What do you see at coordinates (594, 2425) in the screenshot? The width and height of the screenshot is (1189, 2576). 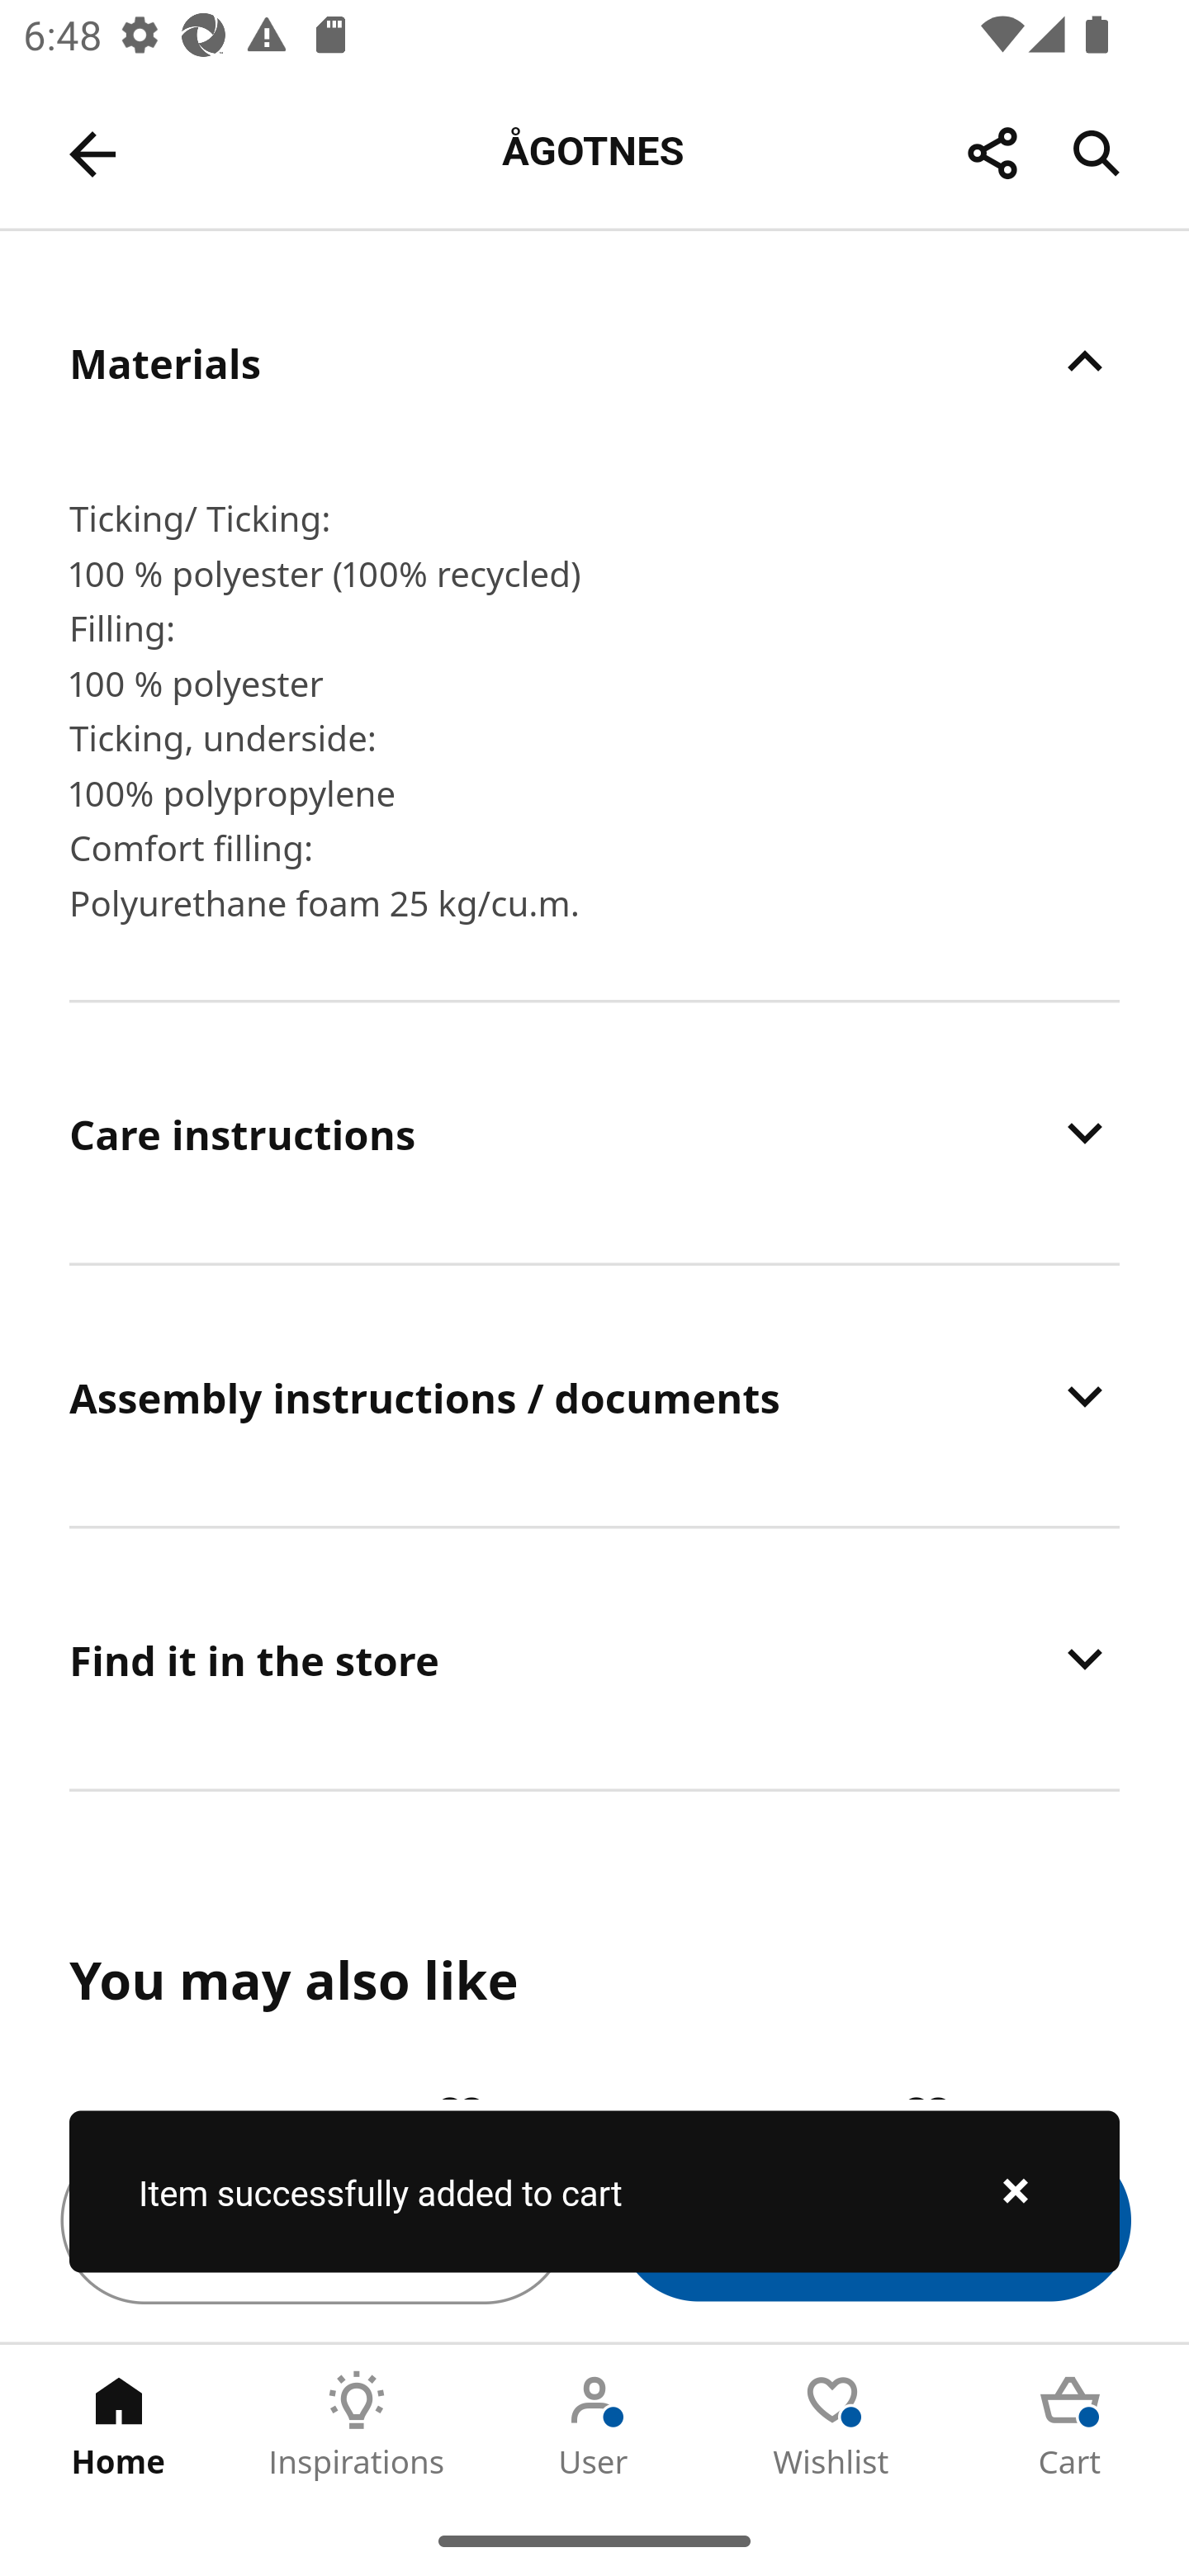 I see `User
Tab 3 of 5` at bounding box center [594, 2425].